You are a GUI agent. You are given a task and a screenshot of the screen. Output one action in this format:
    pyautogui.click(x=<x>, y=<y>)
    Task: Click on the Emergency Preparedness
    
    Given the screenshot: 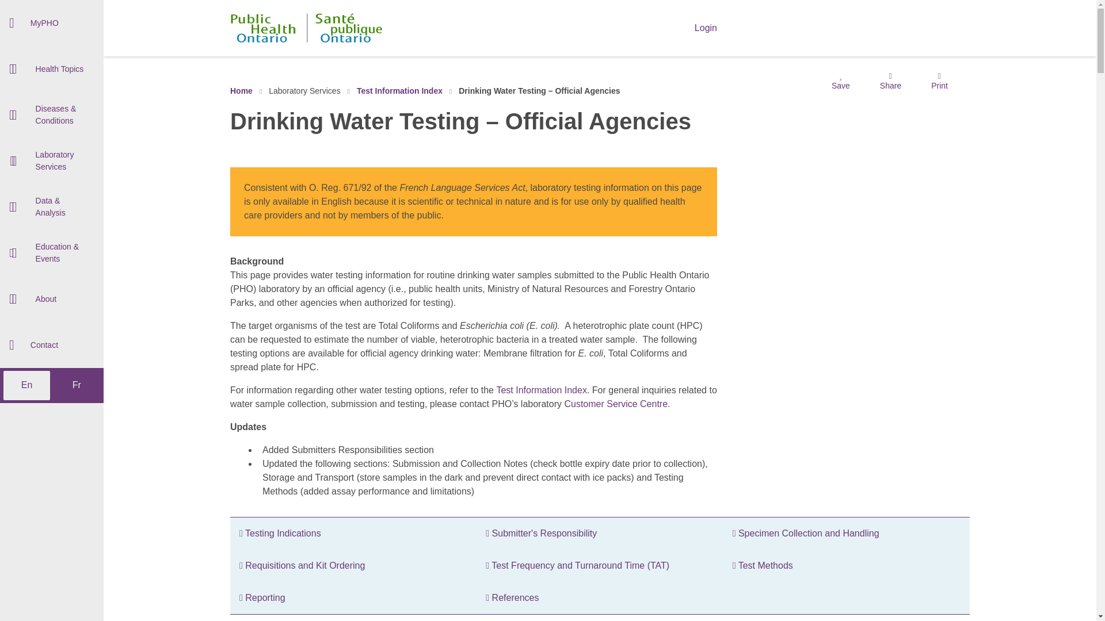 What is the action you would take?
    pyautogui.click(x=52, y=88)
    